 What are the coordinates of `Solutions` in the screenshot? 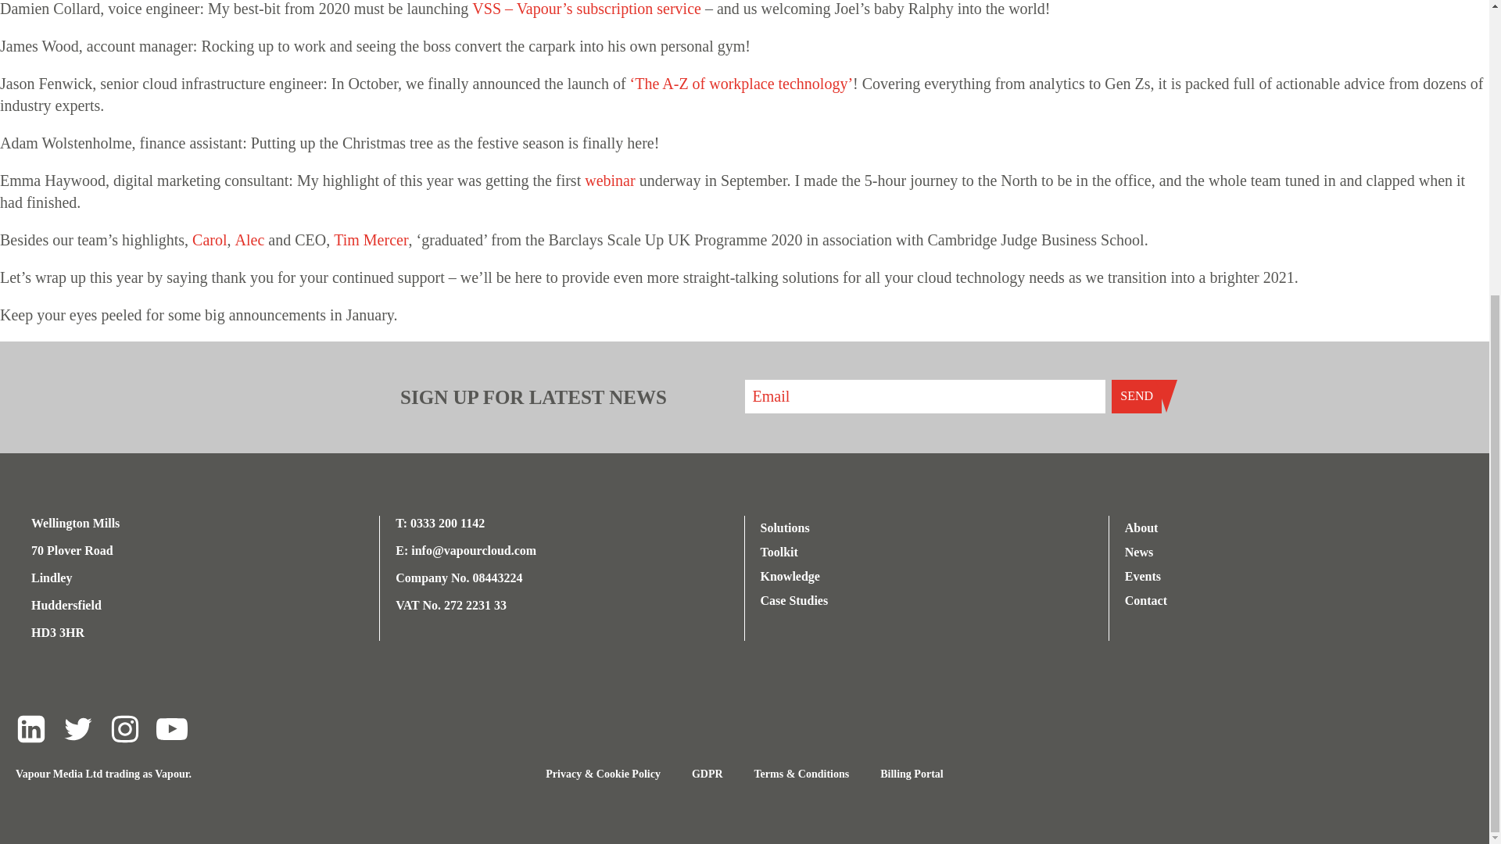 It's located at (801, 527).